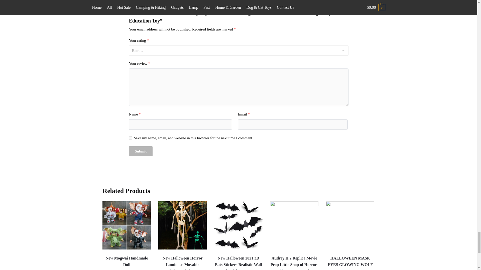 The height and width of the screenshot is (270, 481). I want to click on yes, so click(130, 138).